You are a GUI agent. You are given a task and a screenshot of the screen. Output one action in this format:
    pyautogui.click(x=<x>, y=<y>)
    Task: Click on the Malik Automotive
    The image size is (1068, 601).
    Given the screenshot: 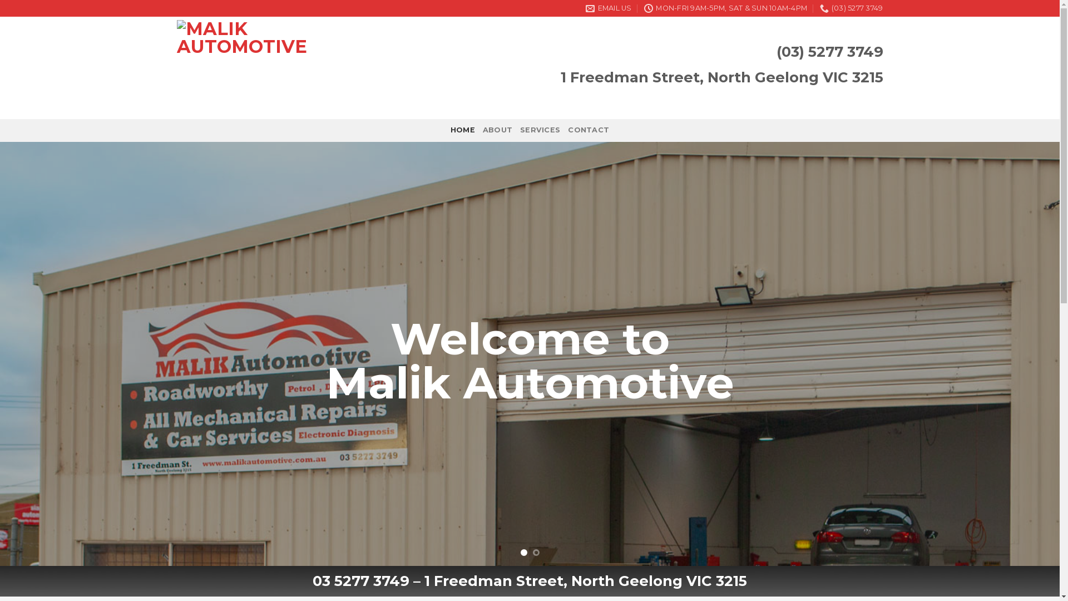 What is the action you would take?
    pyautogui.click(x=275, y=68)
    